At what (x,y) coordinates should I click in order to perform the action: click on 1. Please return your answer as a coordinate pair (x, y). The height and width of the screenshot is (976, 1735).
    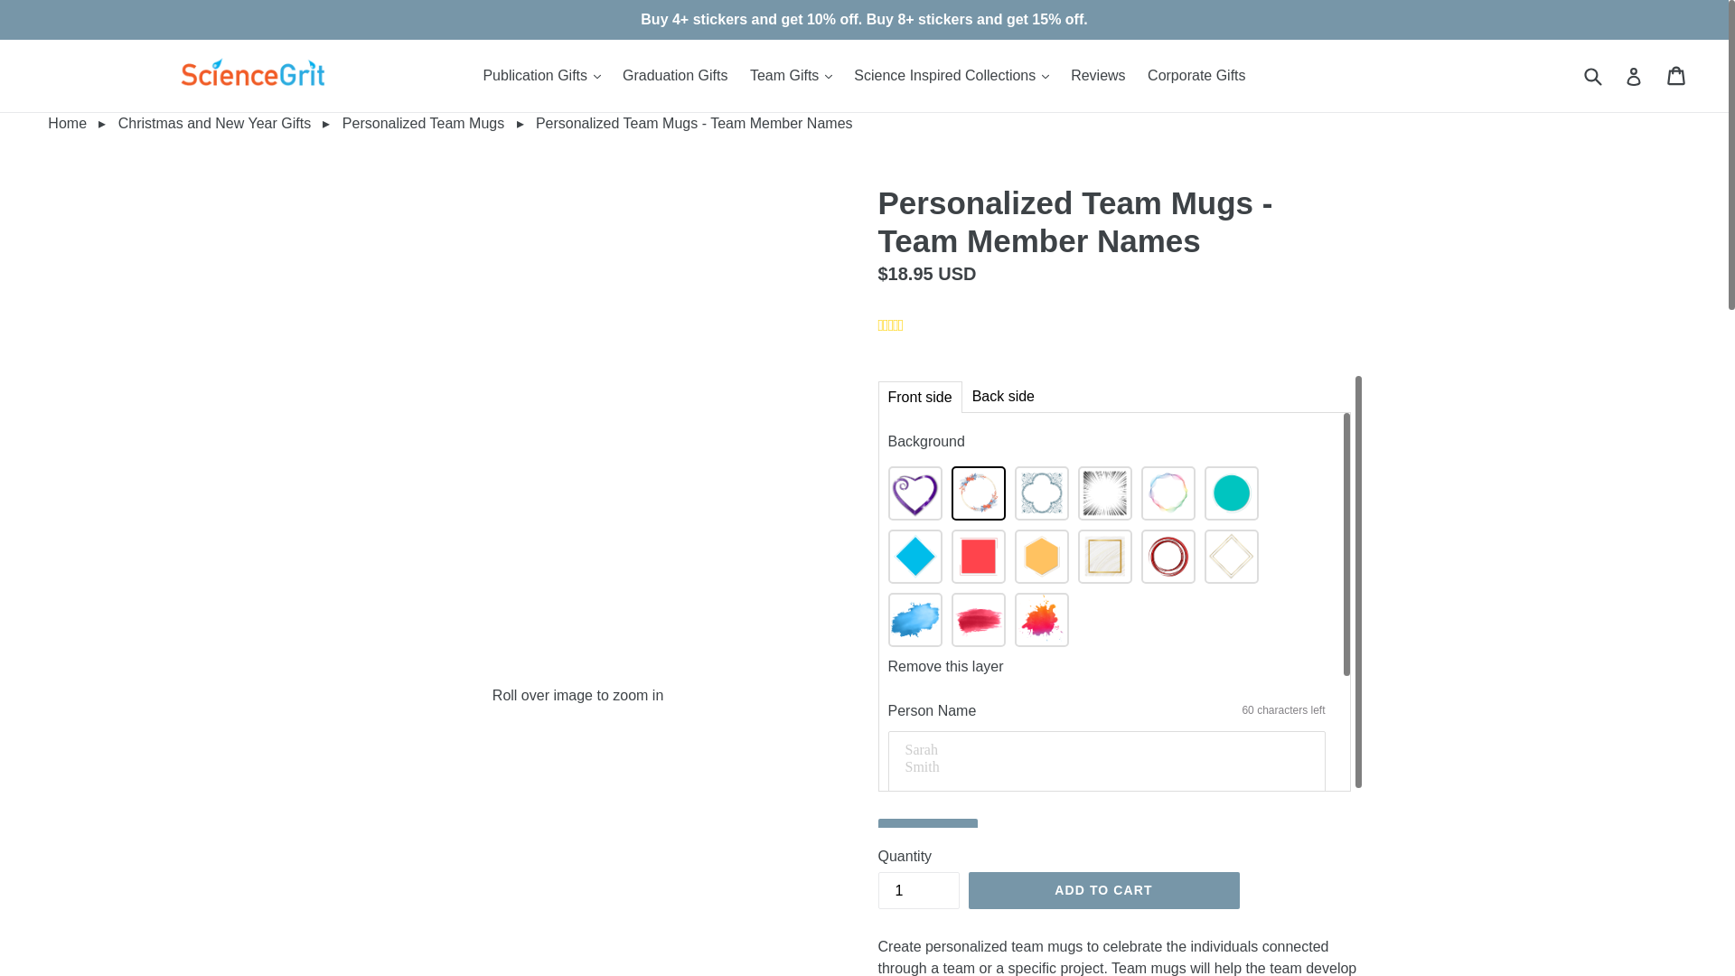
    Looking at the image, I should click on (918, 890).